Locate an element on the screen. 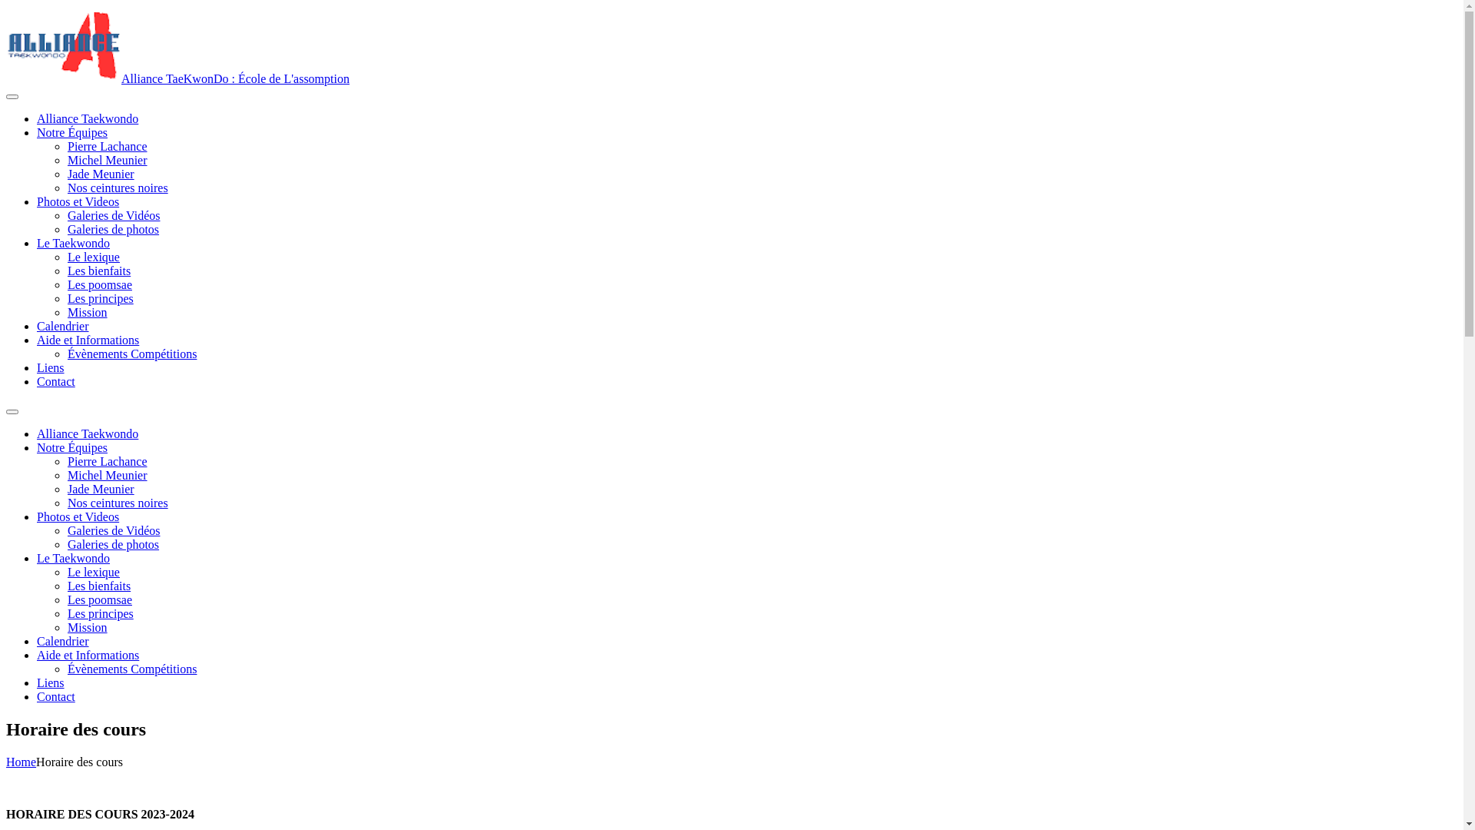 The height and width of the screenshot is (830, 1475). Michel Meunier is located at coordinates (108, 160).